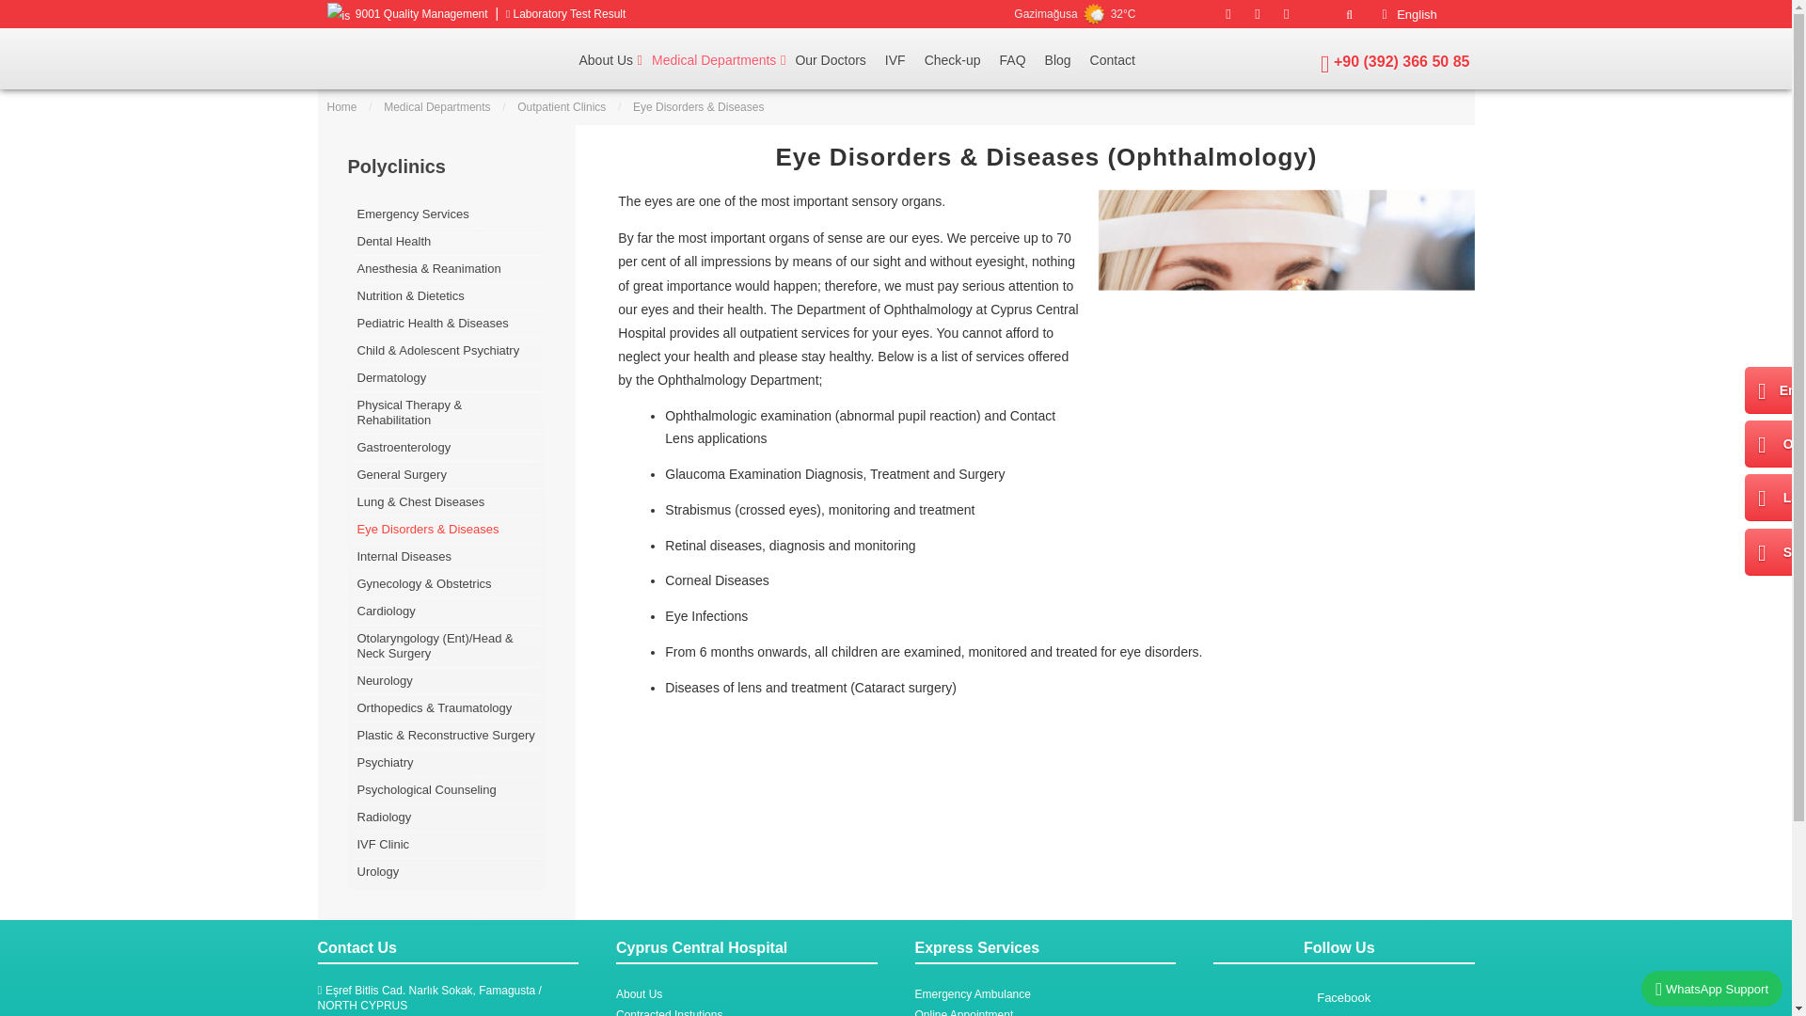 This screenshot has height=1016, width=1806. I want to click on Laboratory Test Result, so click(566, 13).